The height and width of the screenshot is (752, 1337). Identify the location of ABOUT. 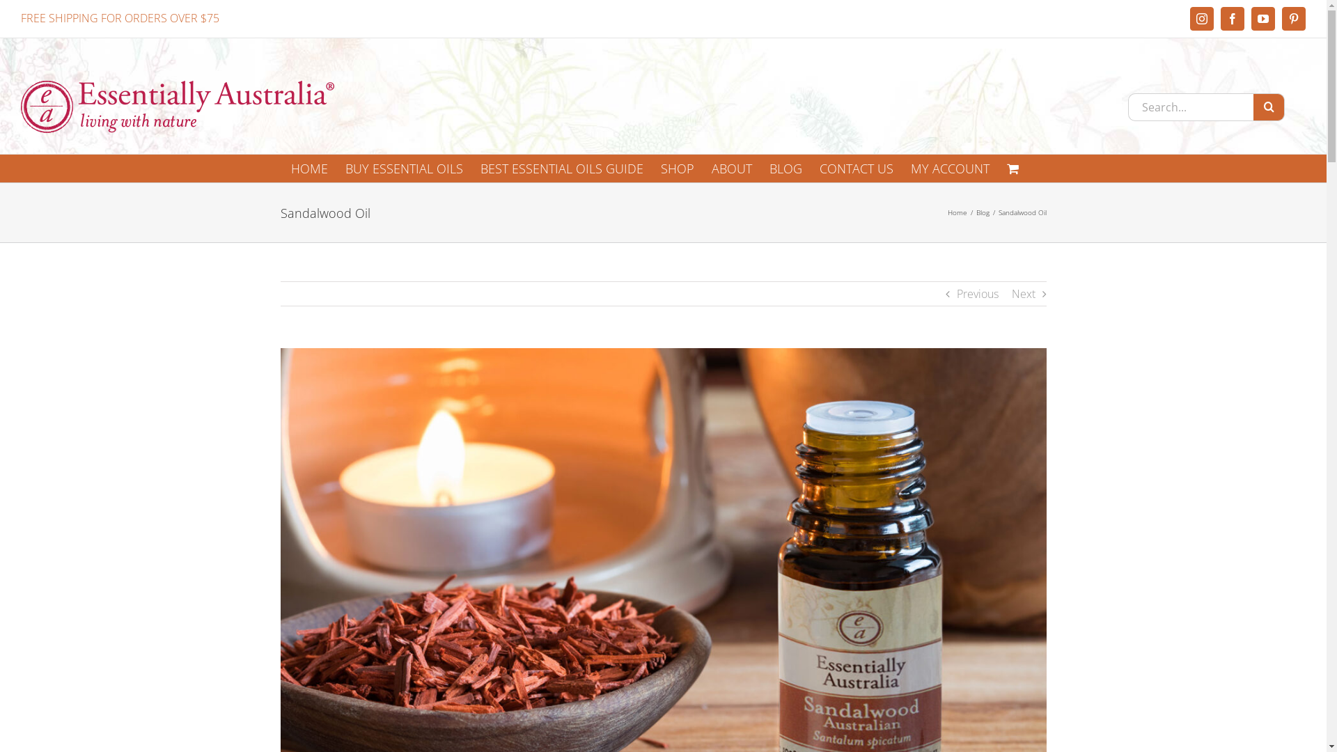
(732, 169).